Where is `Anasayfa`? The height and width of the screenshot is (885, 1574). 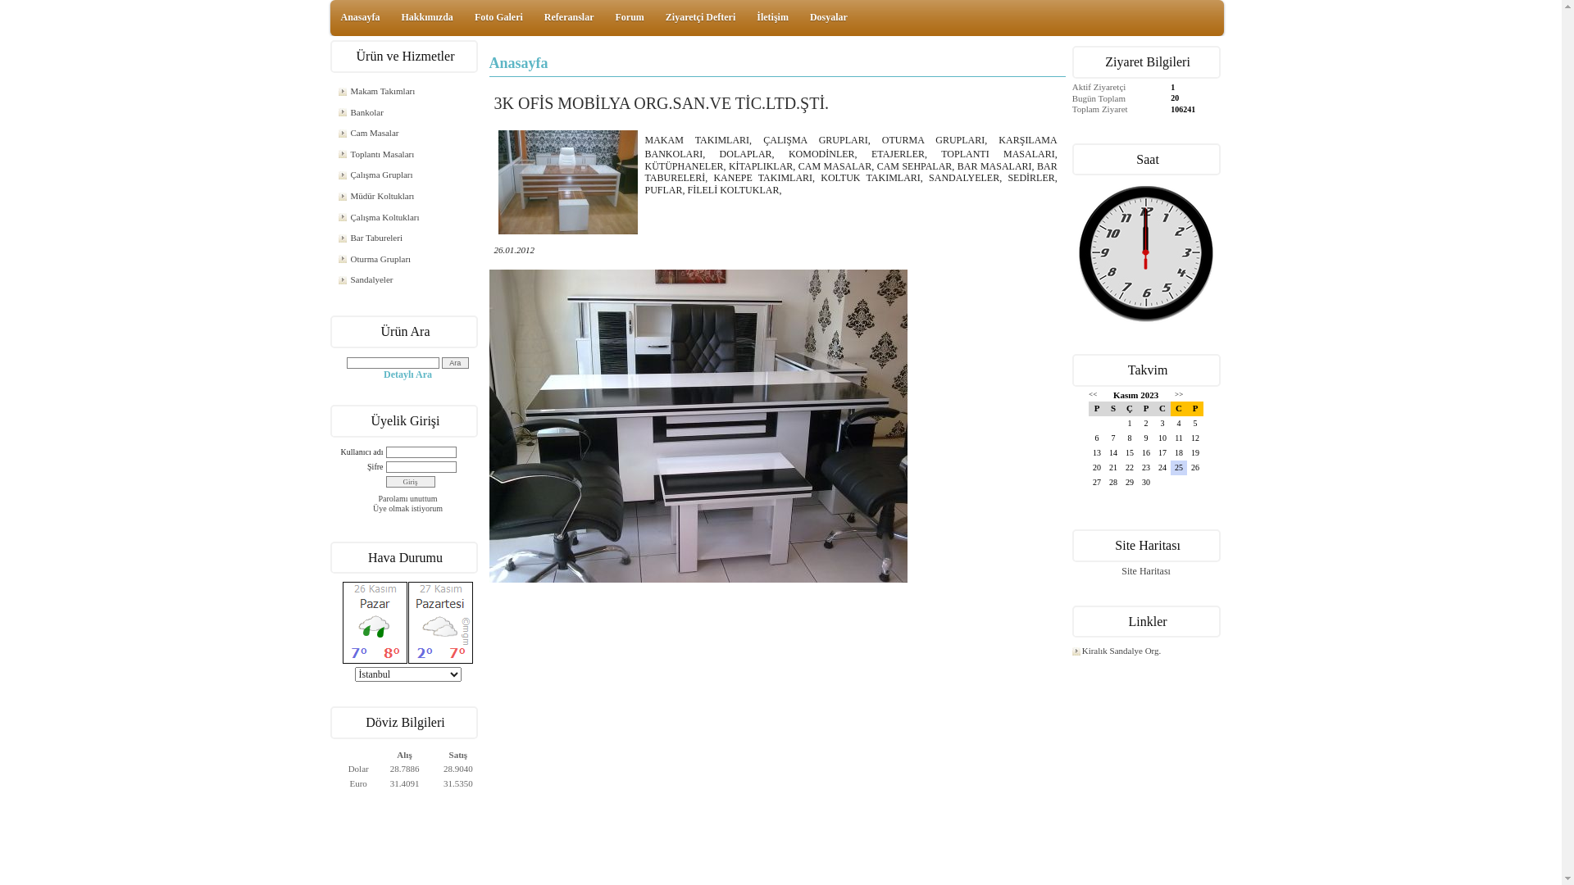 Anasayfa is located at coordinates (361, 17).